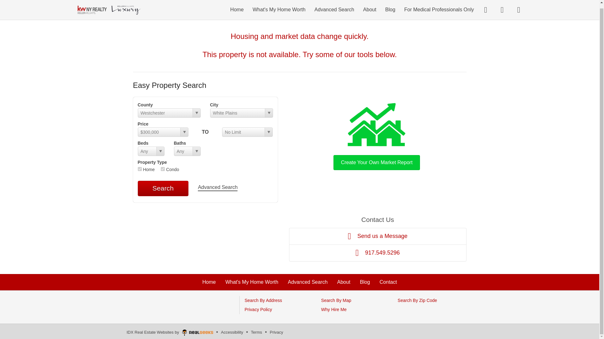  I want to click on Advanced Search, so click(218, 188).